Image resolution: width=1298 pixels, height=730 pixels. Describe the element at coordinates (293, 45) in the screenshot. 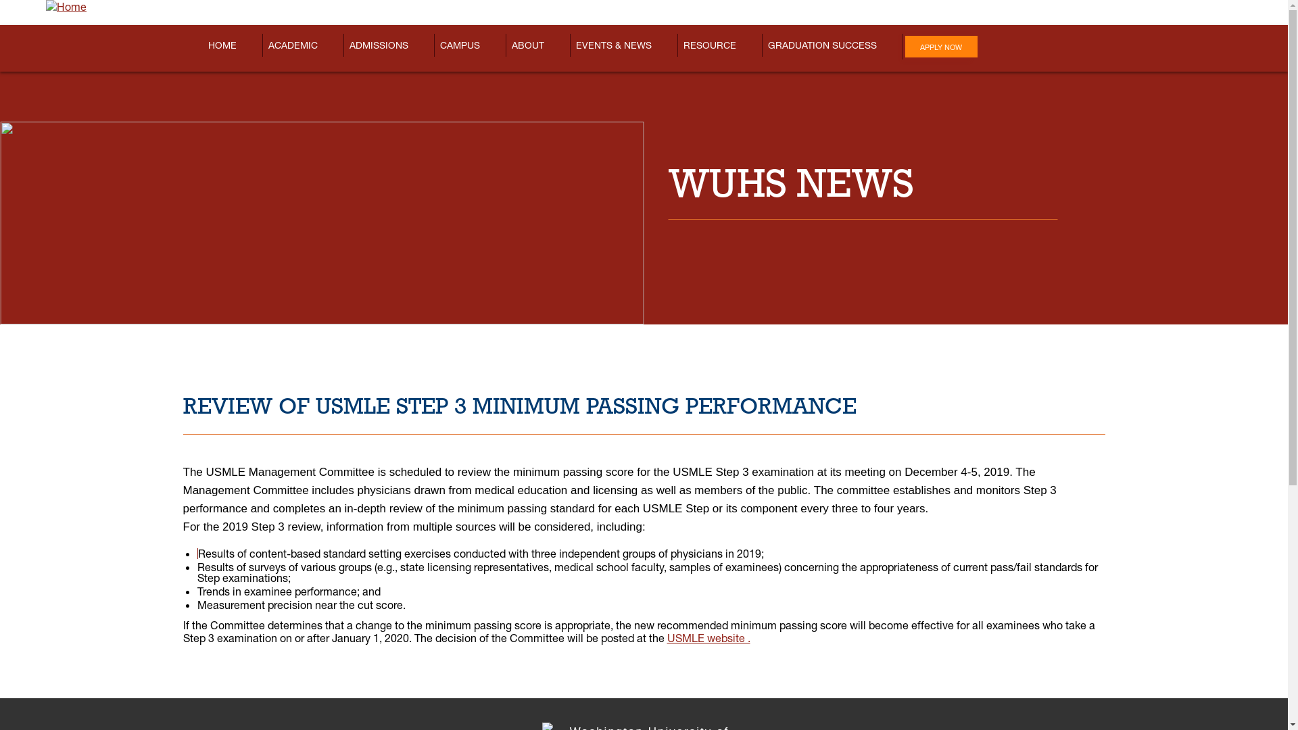

I see `ACADEMIC` at that location.